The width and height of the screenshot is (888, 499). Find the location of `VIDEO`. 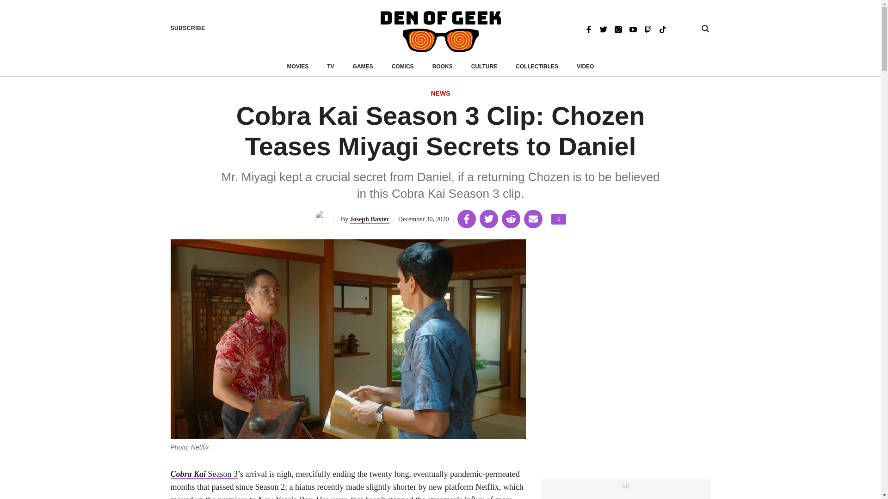

VIDEO is located at coordinates (585, 67).